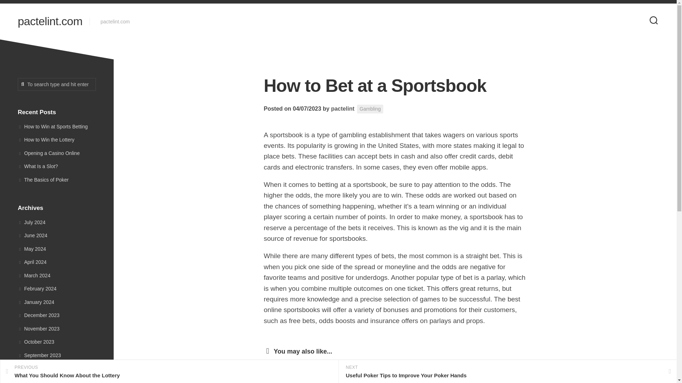 Image resolution: width=682 pixels, height=383 pixels. Describe the element at coordinates (43, 179) in the screenshot. I see `The Basics of Poker` at that location.